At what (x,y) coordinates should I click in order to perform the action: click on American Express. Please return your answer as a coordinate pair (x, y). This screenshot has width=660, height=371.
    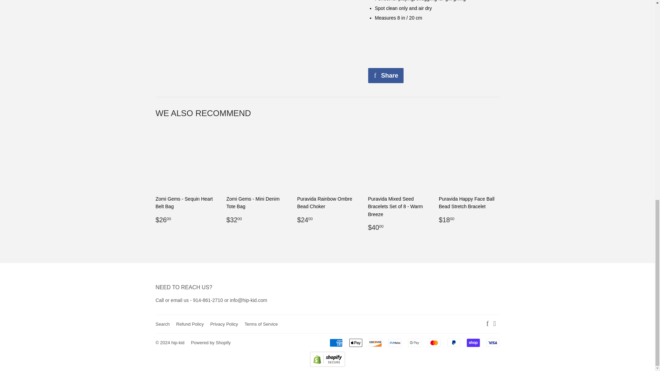
    Looking at the image, I should click on (336, 343).